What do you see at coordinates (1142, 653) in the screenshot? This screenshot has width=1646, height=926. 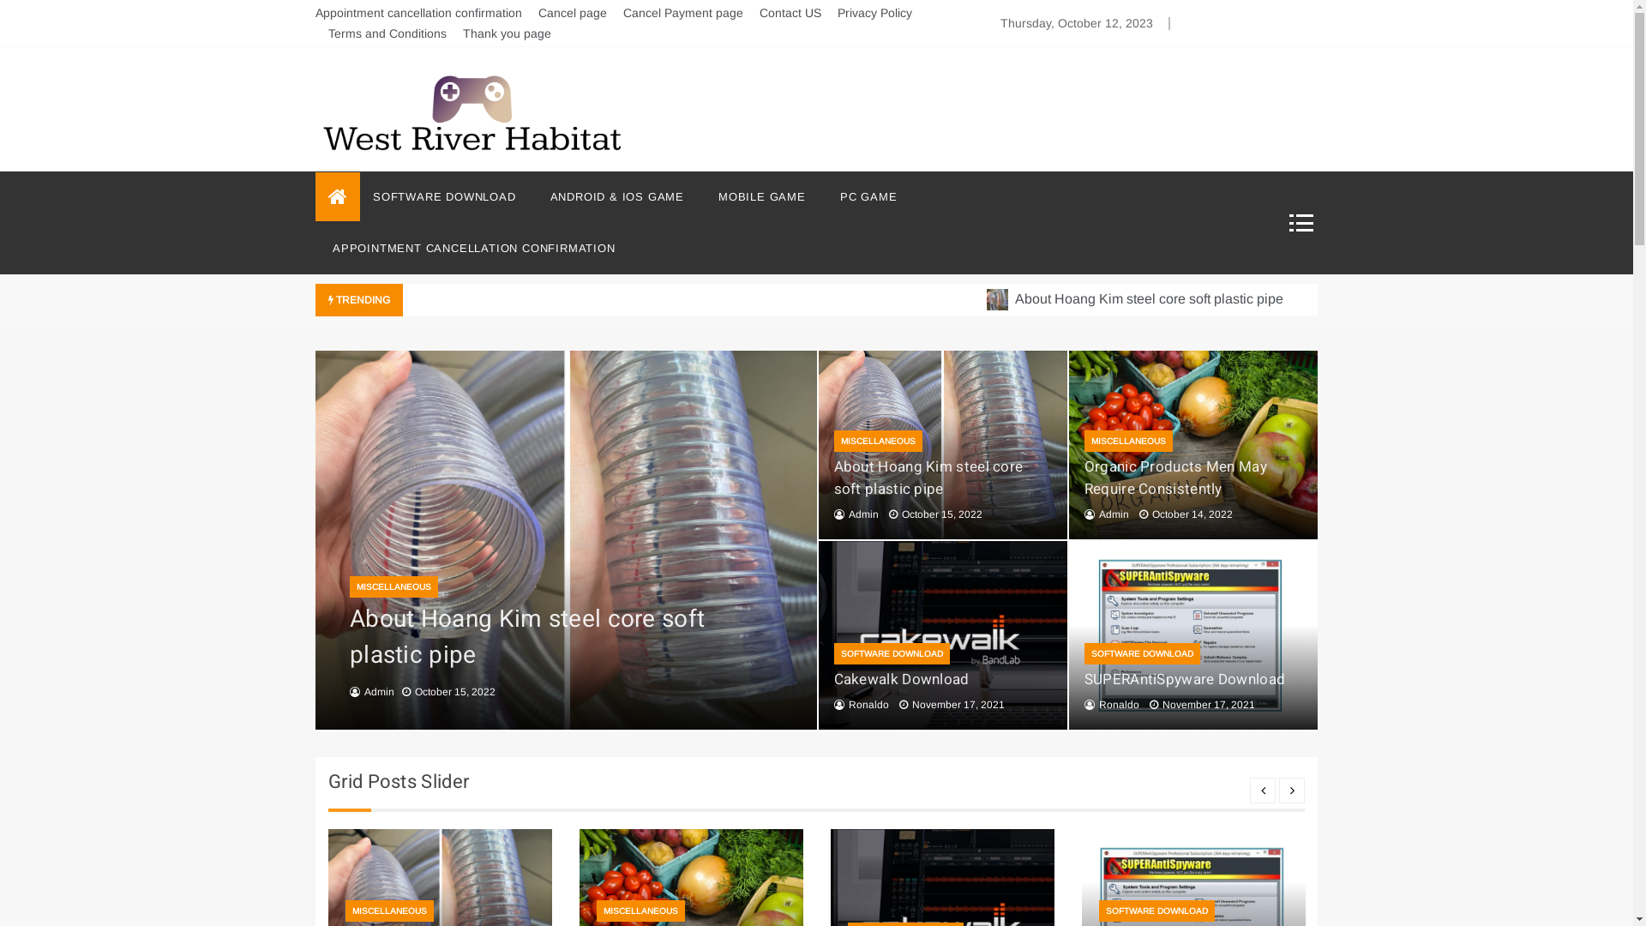 I see `SOFTWARE DOWNLOAD` at bounding box center [1142, 653].